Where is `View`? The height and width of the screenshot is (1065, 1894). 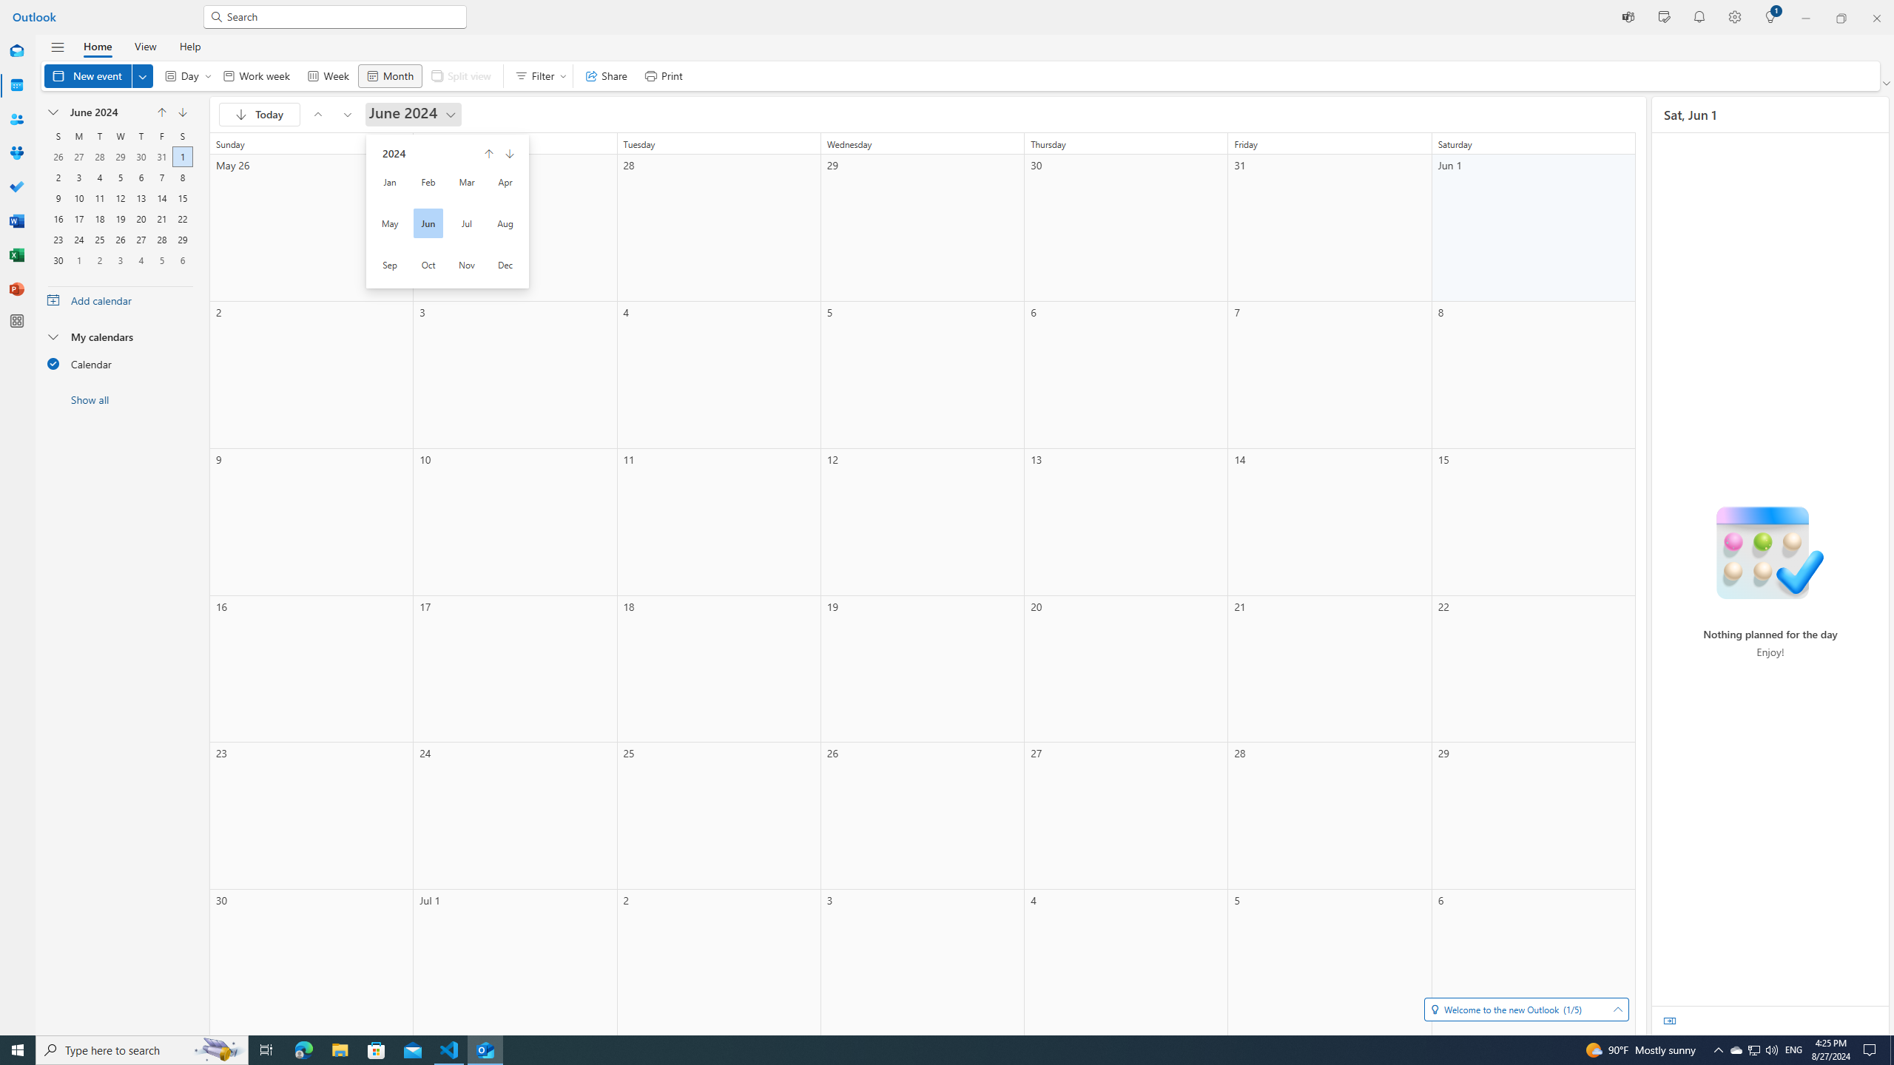 View is located at coordinates (145, 46).